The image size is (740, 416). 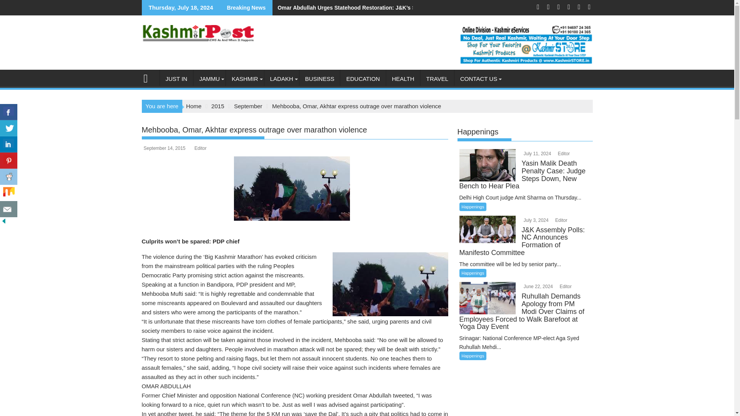 What do you see at coordinates (209, 79) in the screenshot?
I see `JAMMU` at bounding box center [209, 79].